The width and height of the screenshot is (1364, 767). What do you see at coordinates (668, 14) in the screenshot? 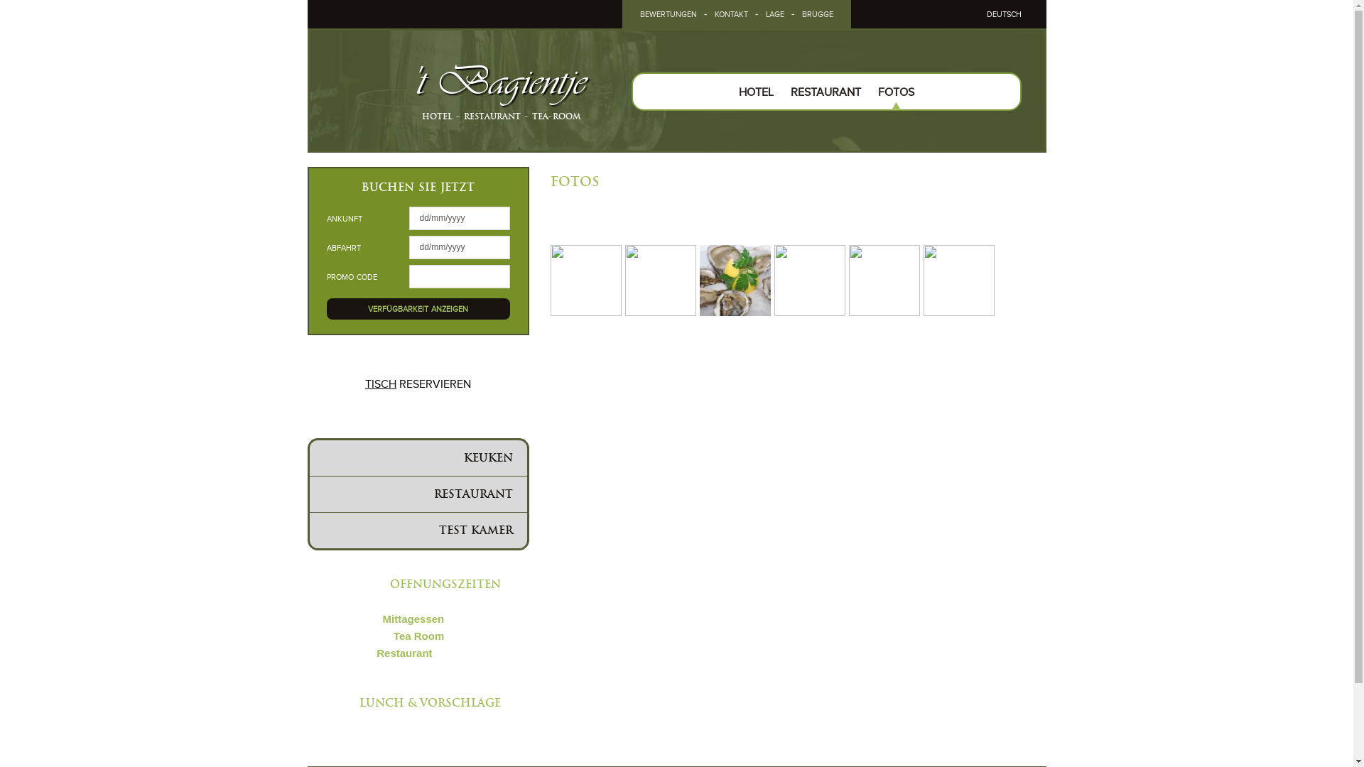
I see `bewertungen` at bounding box center [668, 14].